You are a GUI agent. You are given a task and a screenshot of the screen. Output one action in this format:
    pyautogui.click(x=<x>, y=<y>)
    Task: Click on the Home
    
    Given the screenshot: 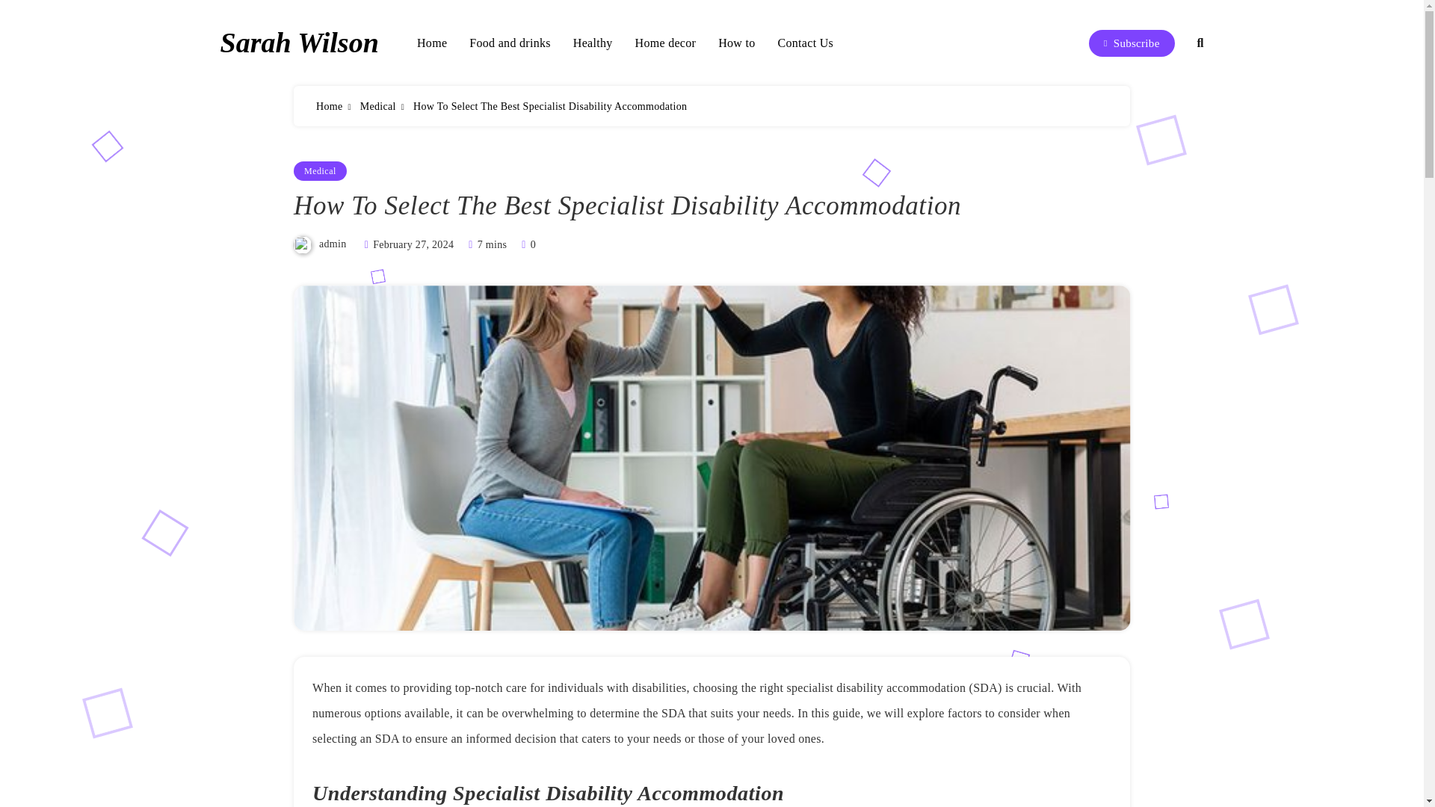 What is the action you would take?
    pyautogui.click(x=329, y=106)
    